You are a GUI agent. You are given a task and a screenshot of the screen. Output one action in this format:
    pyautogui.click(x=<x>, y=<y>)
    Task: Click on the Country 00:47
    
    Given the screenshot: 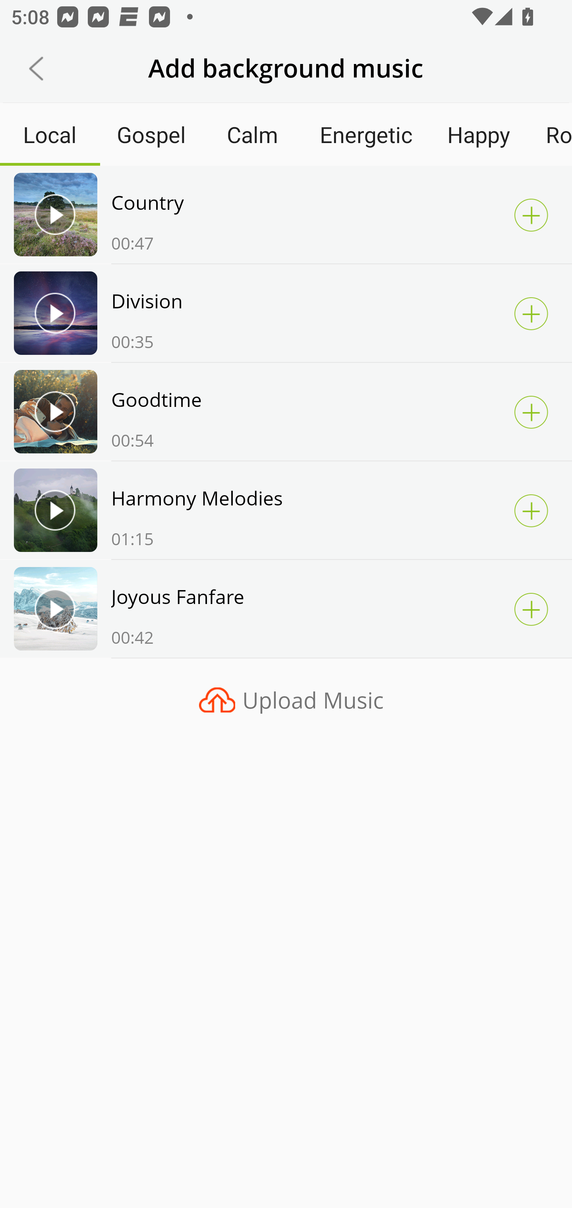 What is the action you would take?
    pyautogui.click(x=286, y=214)
    